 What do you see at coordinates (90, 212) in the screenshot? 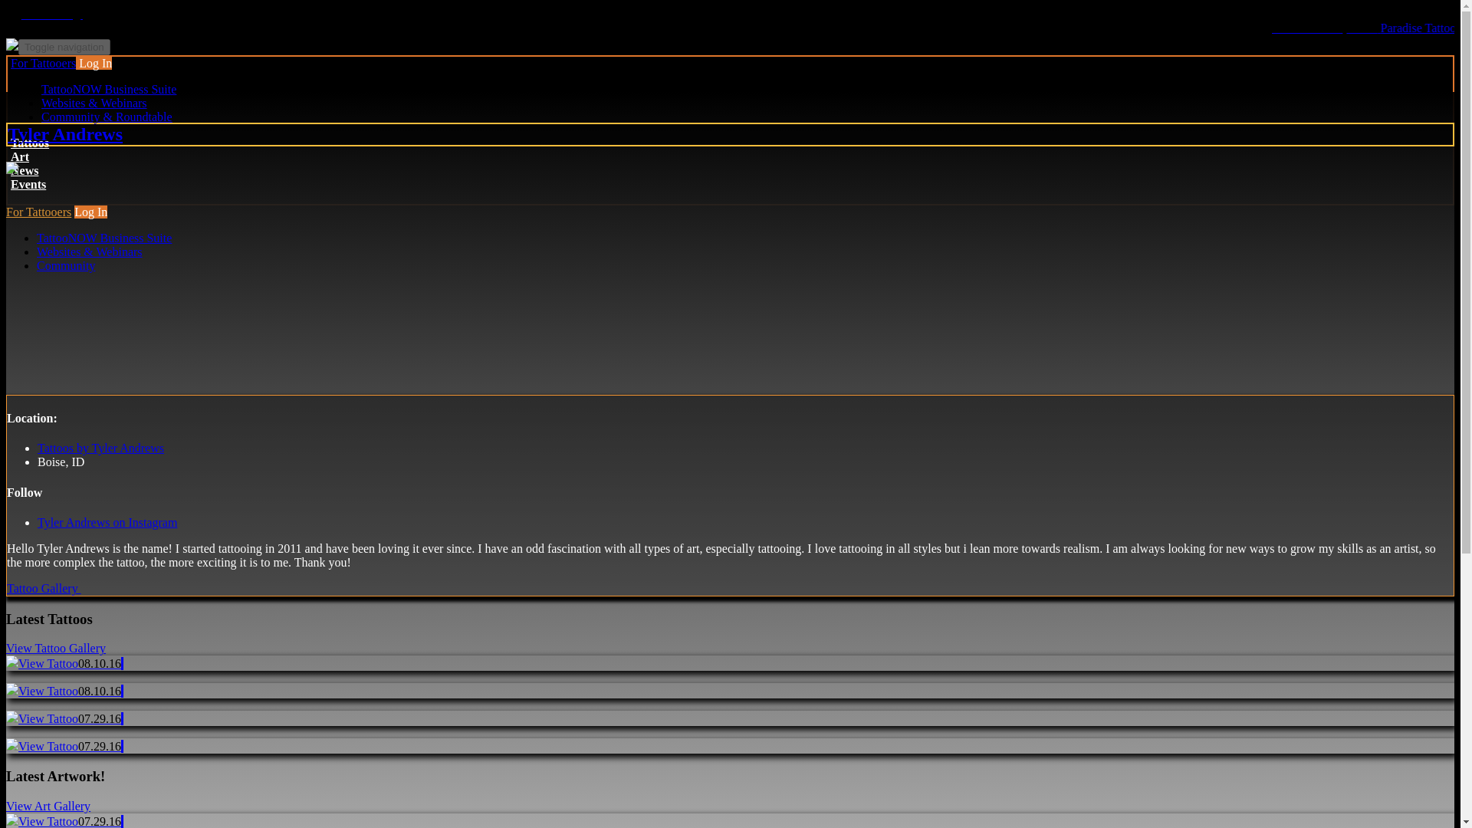
I see `Log In` at bounding box center [90, 212].